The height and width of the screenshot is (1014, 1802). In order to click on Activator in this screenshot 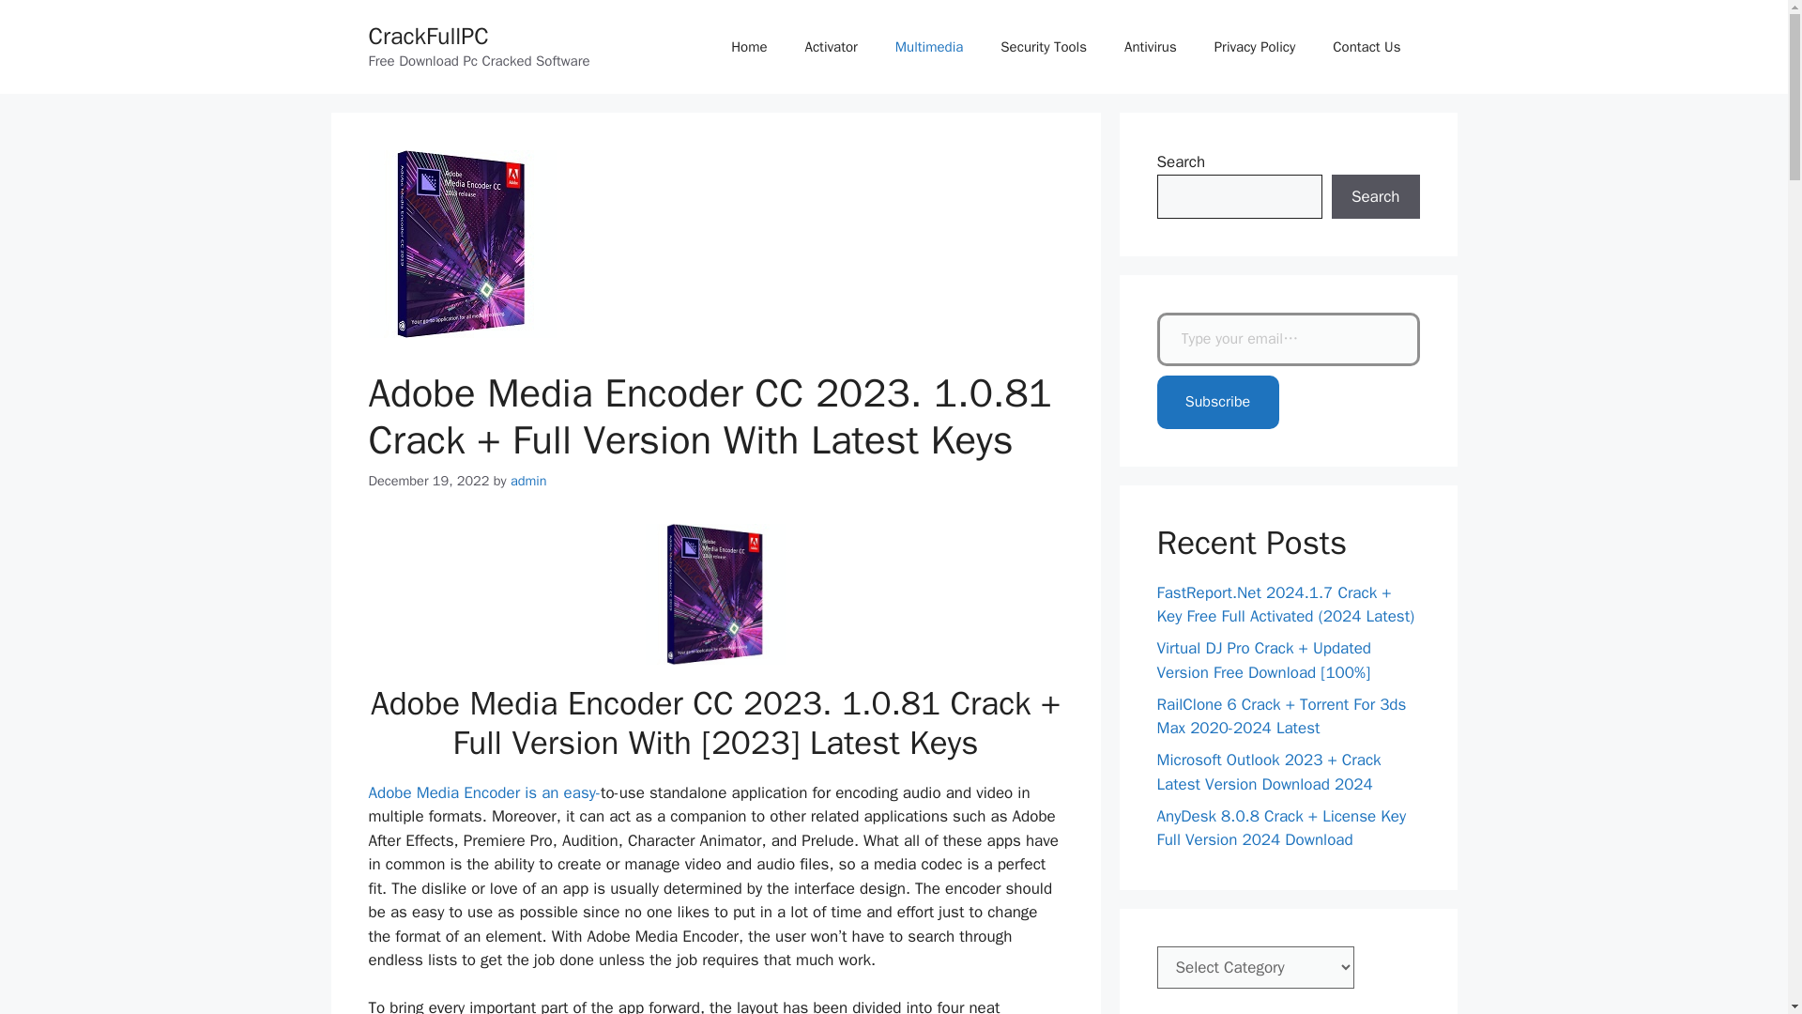, I will do `click(831, 47)`.